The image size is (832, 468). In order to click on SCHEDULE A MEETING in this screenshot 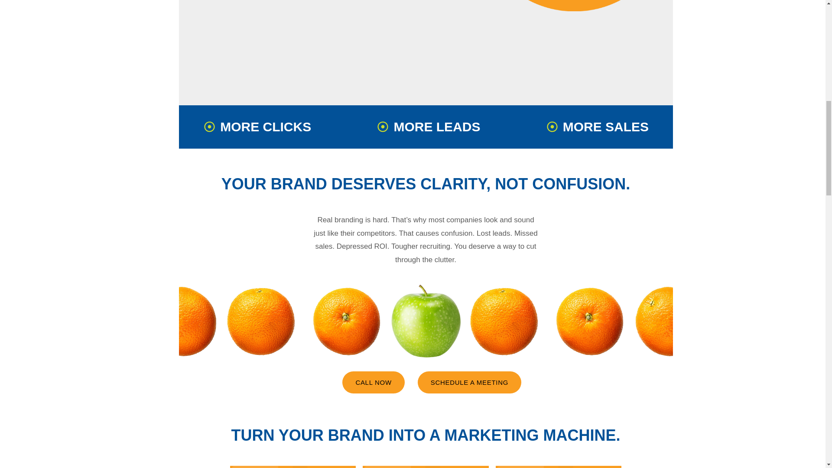, I will do `click(469, 382)`.